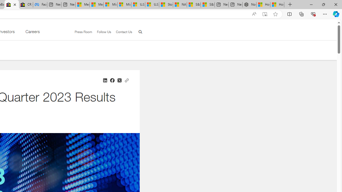  What do you see at coordinates (12, 5) in the screenshot?
I see `eBay Inc. Reports Third Quarter 2023 Results` at bounding box center [12, 5].